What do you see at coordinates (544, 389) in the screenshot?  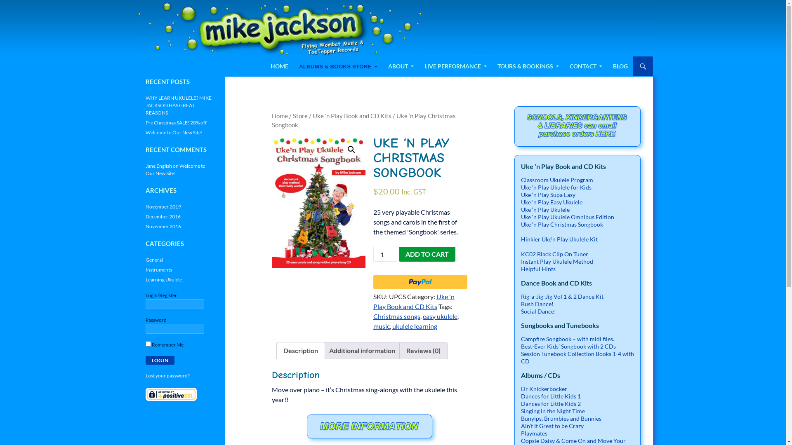 I see `Dr Knickerbocker` at bounding box center [544, 389].